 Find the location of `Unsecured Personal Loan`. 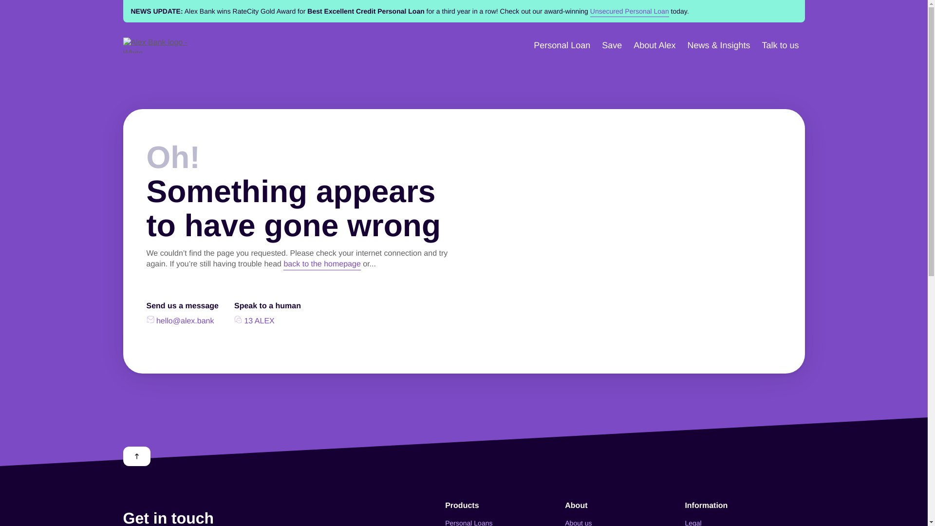

Unsecured Personal Loan is located at coordinates (630, 11).